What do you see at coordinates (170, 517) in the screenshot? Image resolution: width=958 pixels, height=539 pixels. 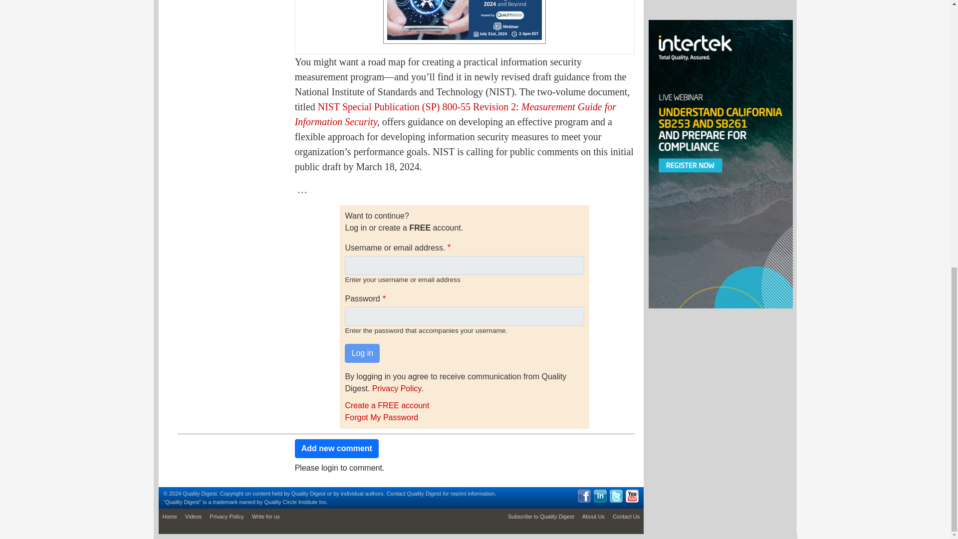 I see `The Home Page` at bounding box center [170, 517].